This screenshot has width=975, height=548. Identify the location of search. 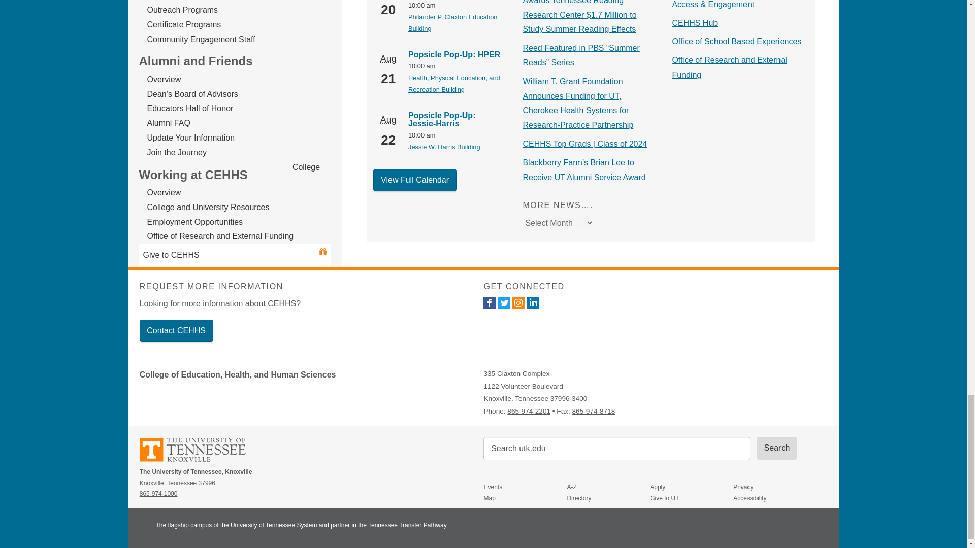
(616, 448).